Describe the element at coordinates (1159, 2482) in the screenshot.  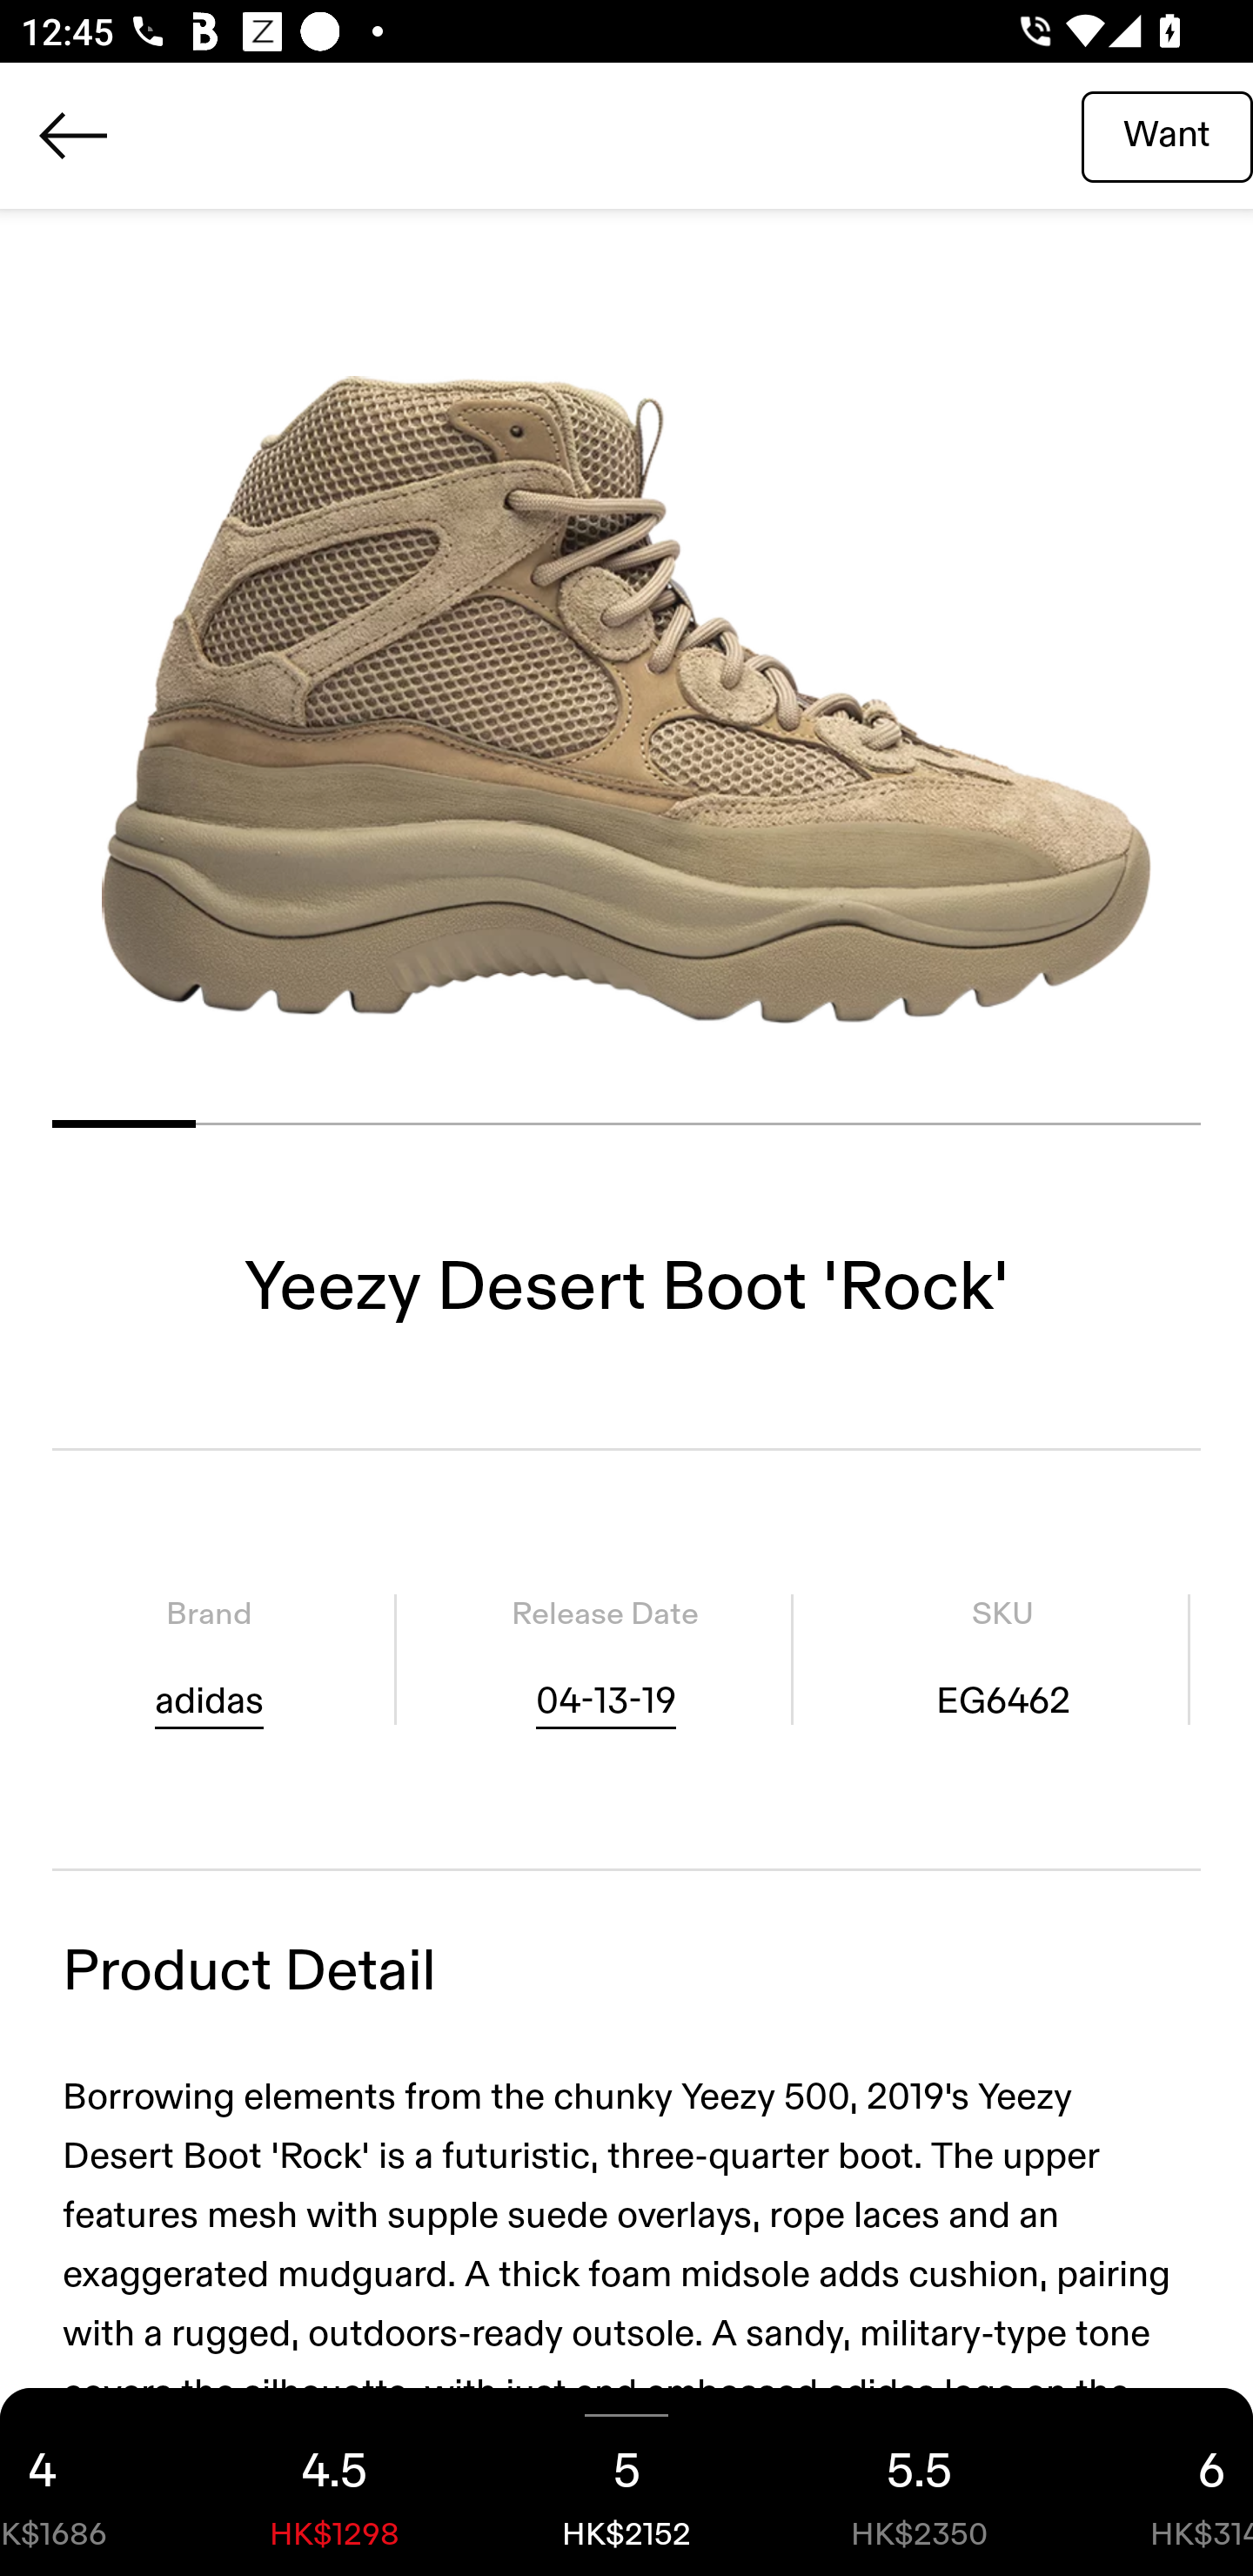
I see `6 HK$3141` at that location.